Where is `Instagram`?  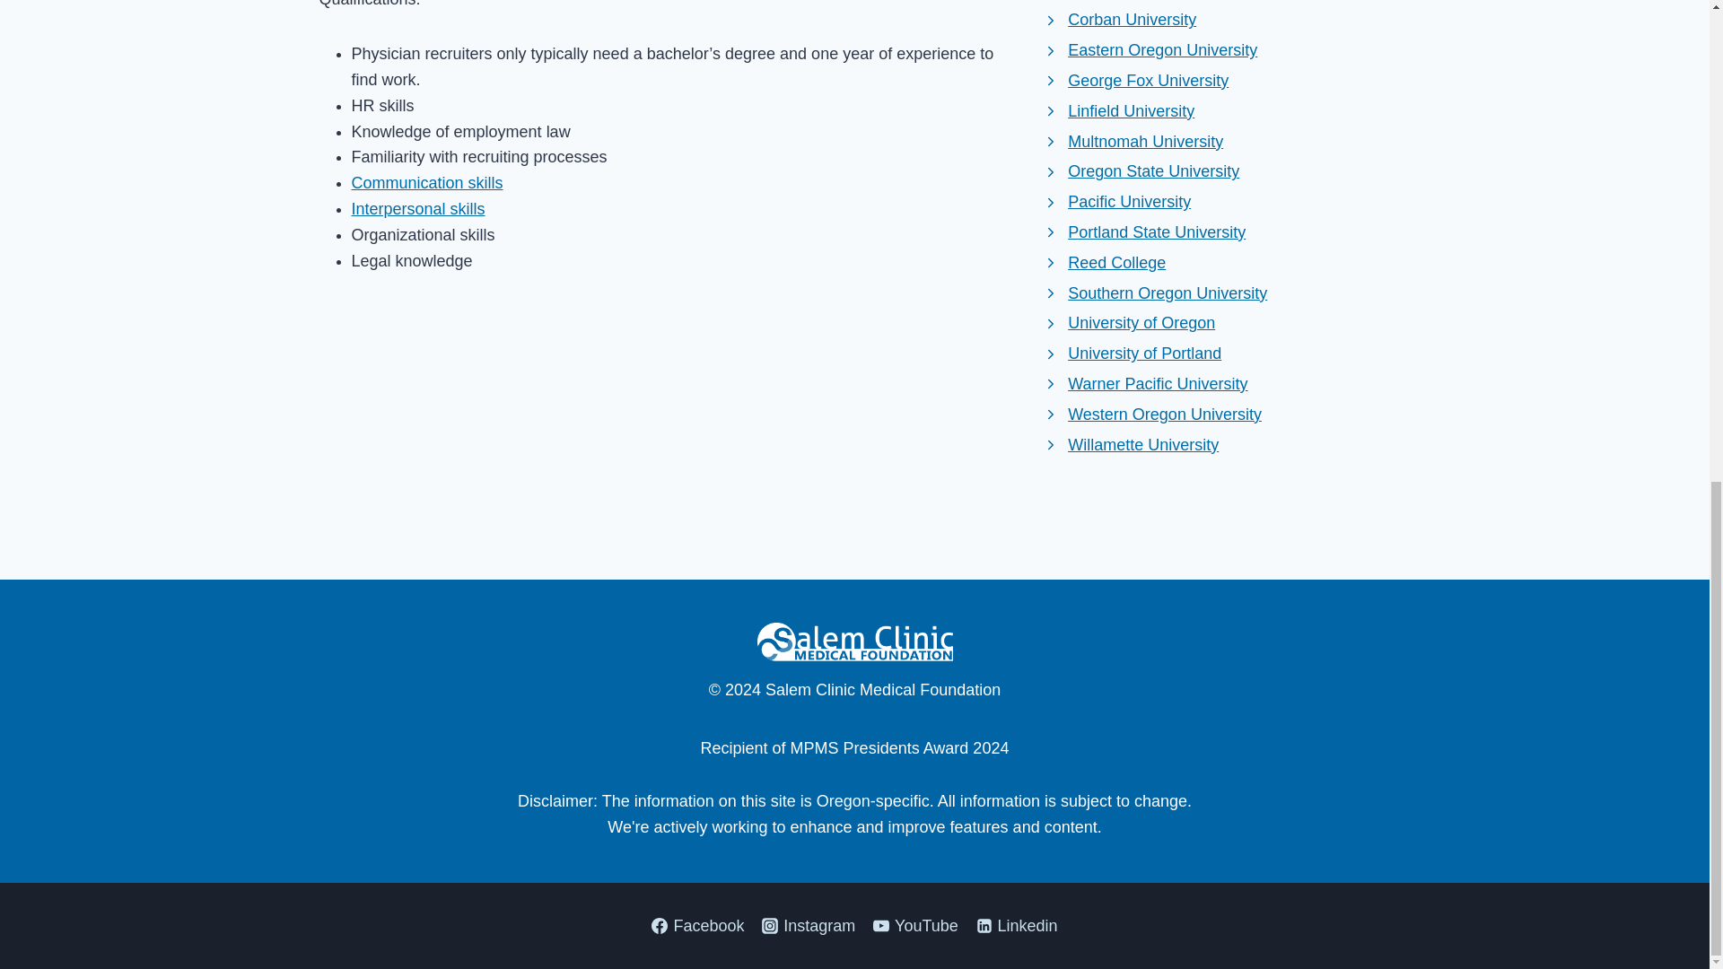
Instagram is located at coordinates (809, 926).